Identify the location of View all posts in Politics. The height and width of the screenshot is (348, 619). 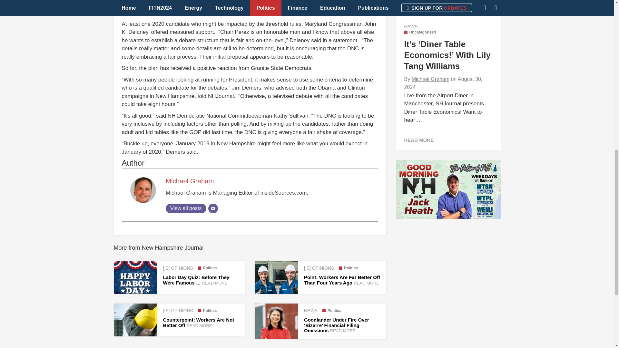
(208, 268).